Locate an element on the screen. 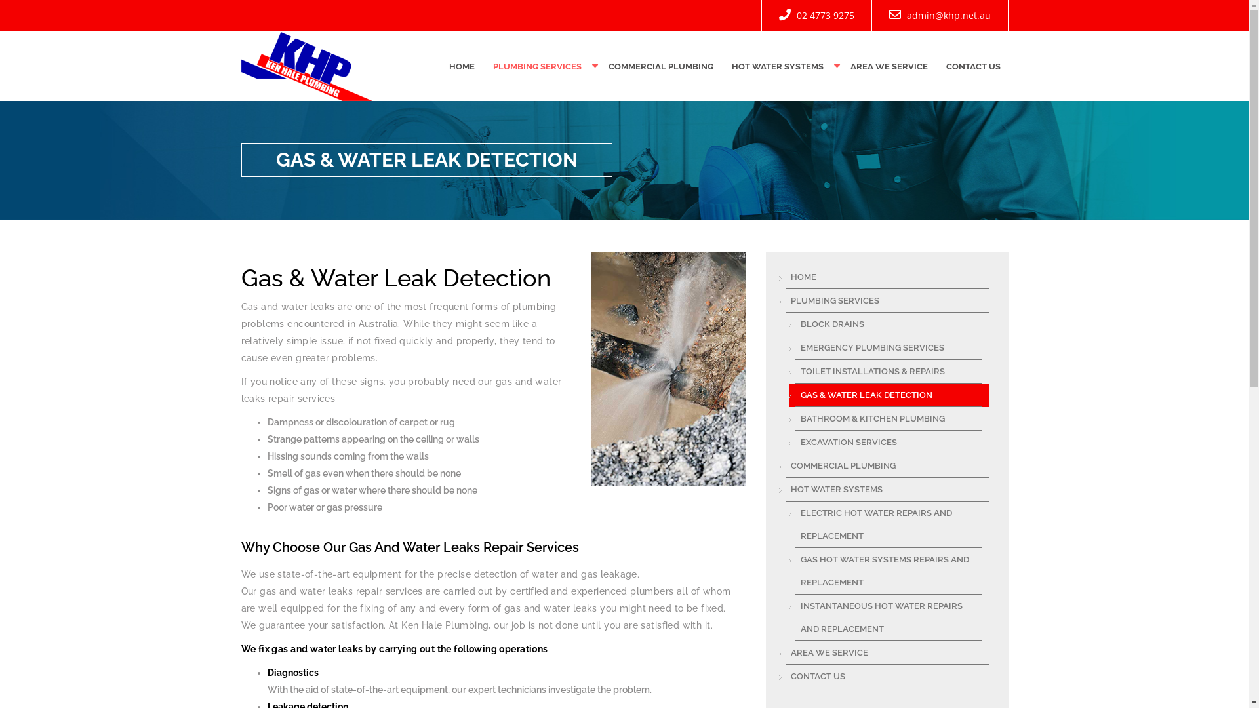  GAS & WATER LEAK DETECTION is located at coordinates (888, 395).